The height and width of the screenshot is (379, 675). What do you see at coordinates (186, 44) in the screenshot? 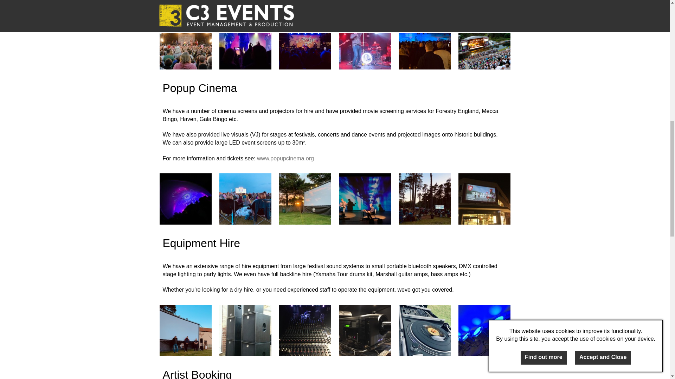
I see `The Hoosiers - Beached Festival, Scarborough` at bounding box center [186, 44].